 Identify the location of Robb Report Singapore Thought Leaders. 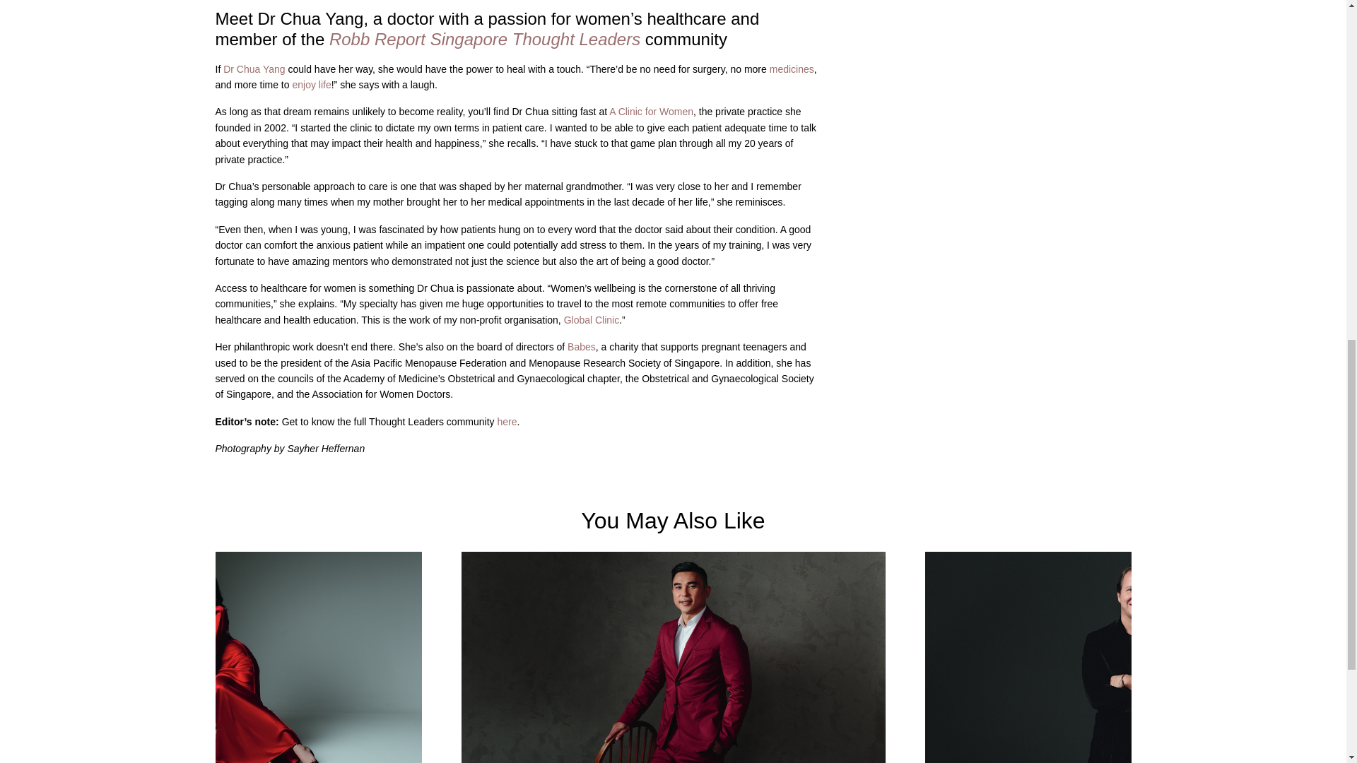
(482, 40).